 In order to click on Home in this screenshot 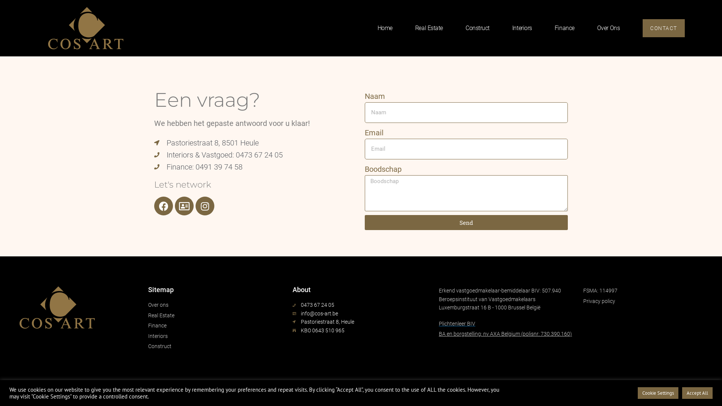, I will do `click(385, 28)`.